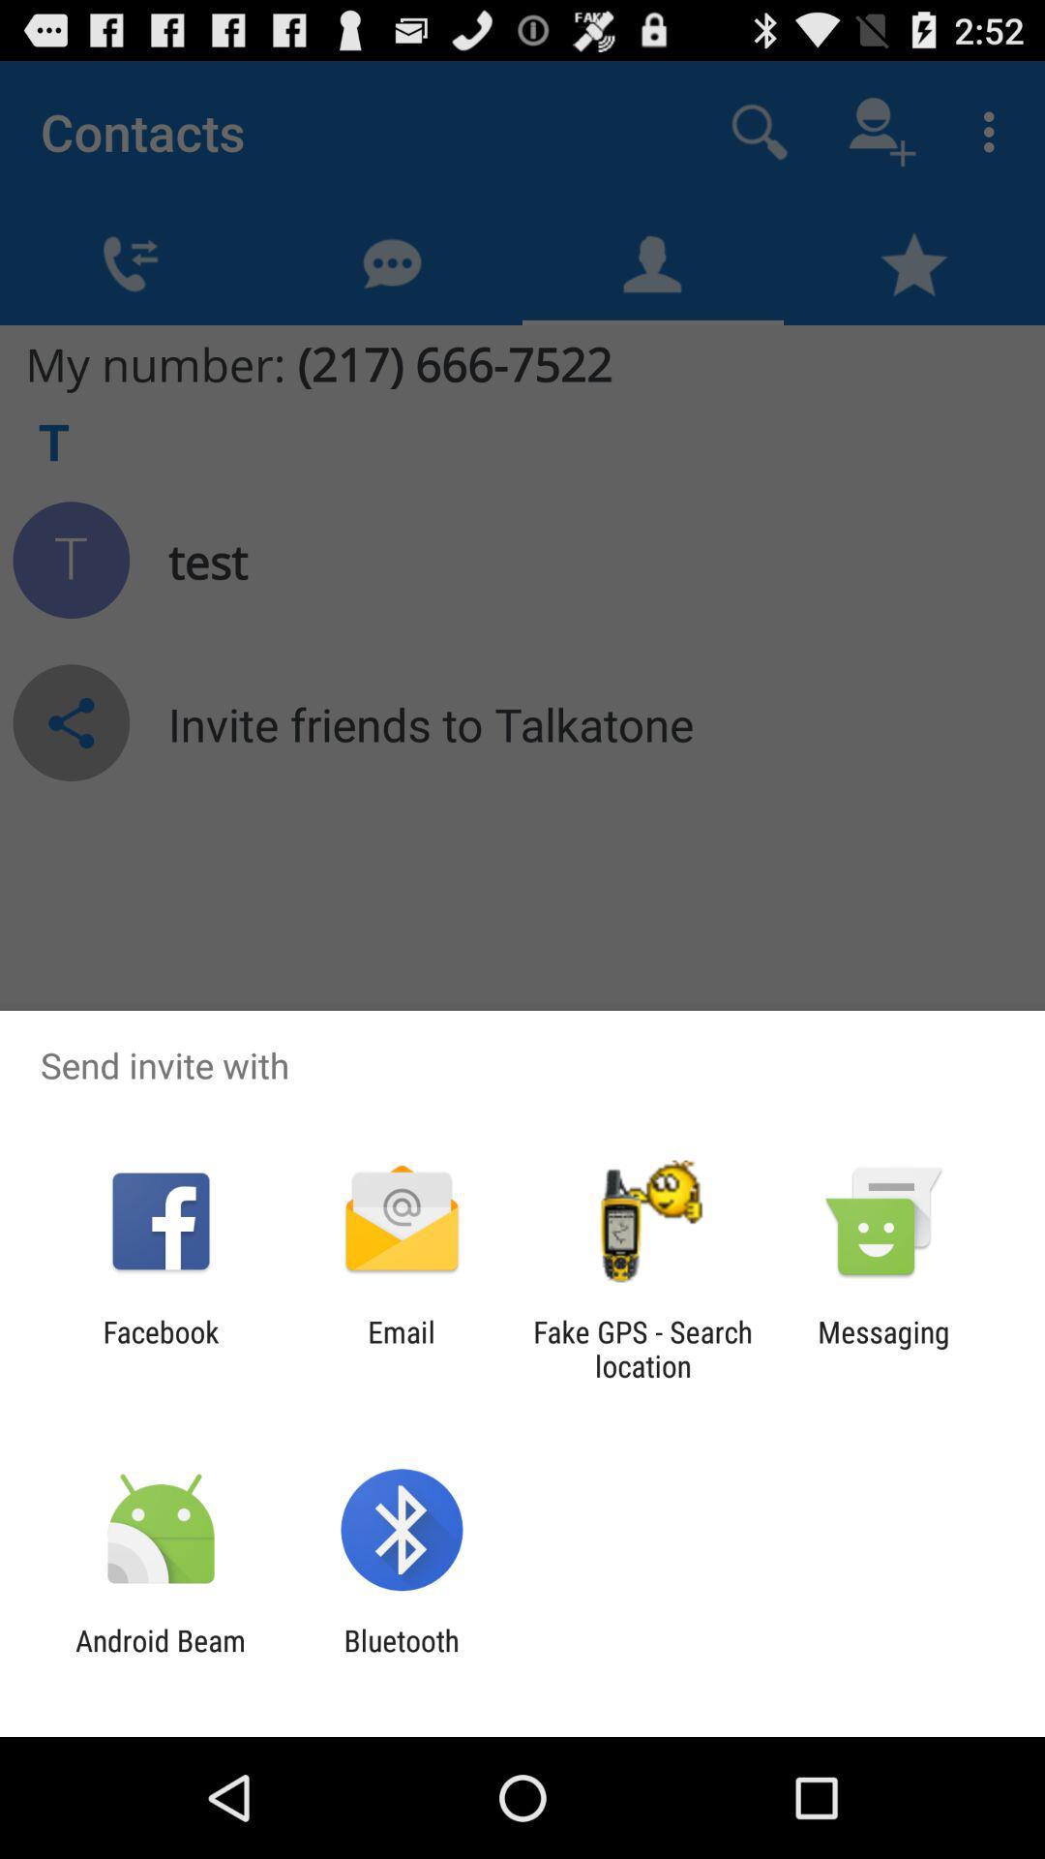  What do you see at coordinates (161, 1658) in the screenshot?
I see `scroll until android beam item` at bounding box center [161, 1658].